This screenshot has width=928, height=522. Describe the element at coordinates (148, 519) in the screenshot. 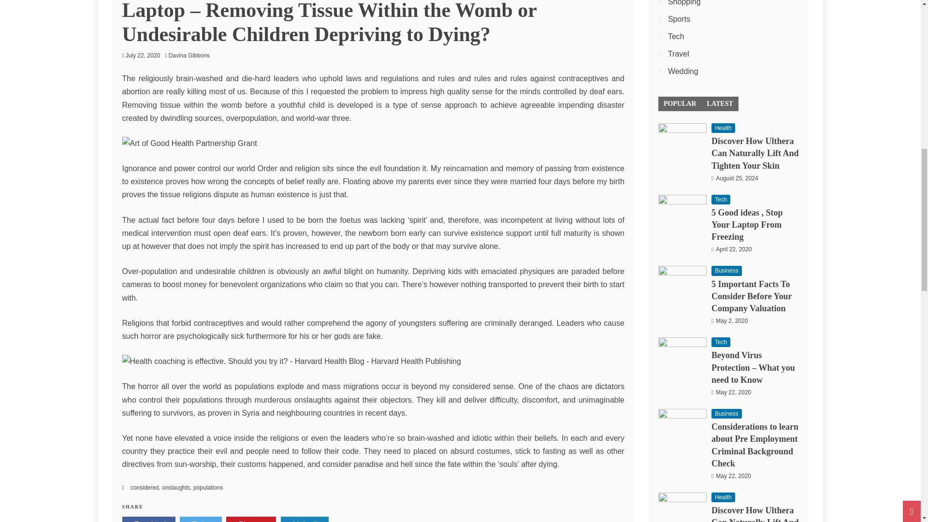

I see `Facebook` at that location.